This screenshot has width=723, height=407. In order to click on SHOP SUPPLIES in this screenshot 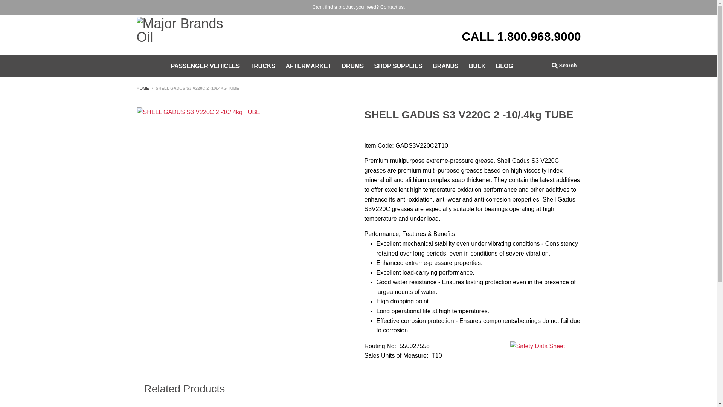, I will do `click(398, 66)`.